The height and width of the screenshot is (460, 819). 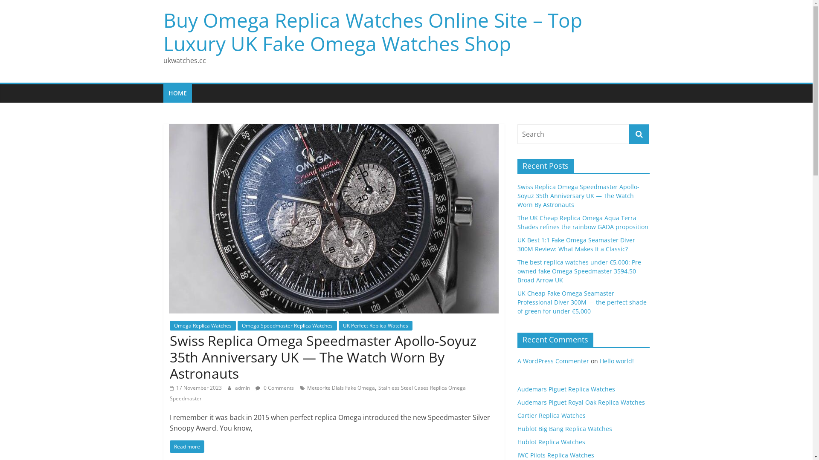 I want to click on Omega Speedmaster Replica Watches, so click(x=287, y=325).